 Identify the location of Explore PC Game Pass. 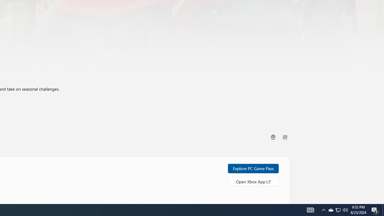
(253, 168).